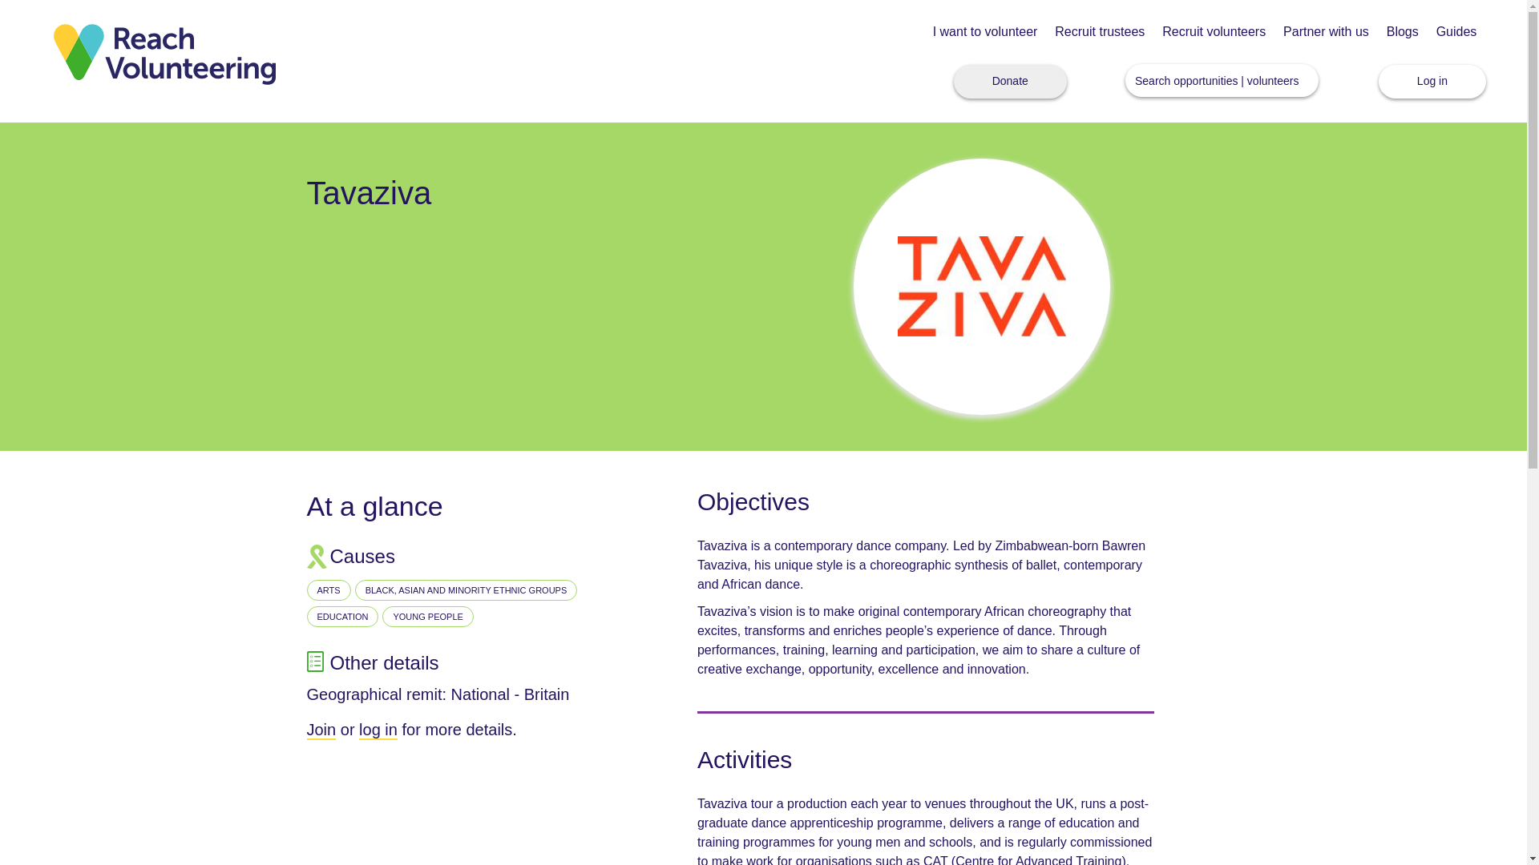 Image resolution: width=1539 pixels, height=865 pixels. What do you see at coordinates (1432, 82) in the screenshot?
I see `Log in` at bounding box center [1432, 82].